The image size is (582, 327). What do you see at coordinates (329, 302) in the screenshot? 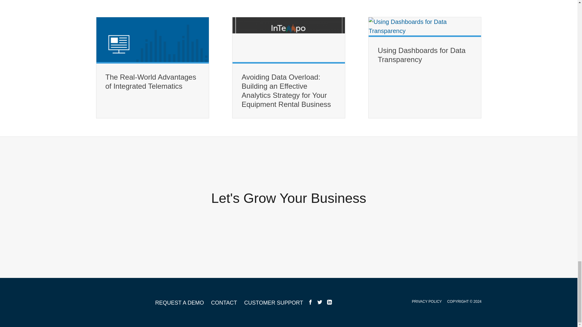
I see `LinkedIn` at bounding box center [329, 302].